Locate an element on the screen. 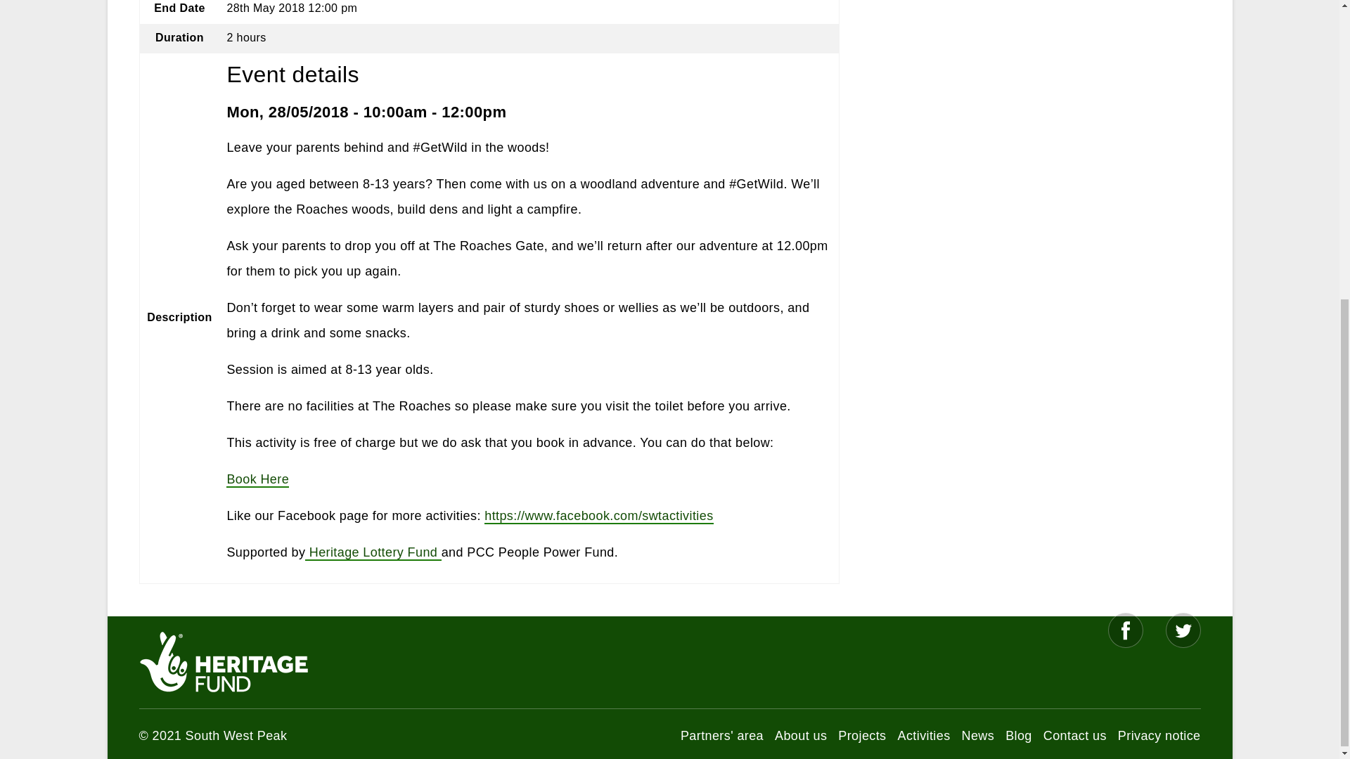 The width and height of the screenshot is (1350, 759). News is located at coordinates (978, 735).